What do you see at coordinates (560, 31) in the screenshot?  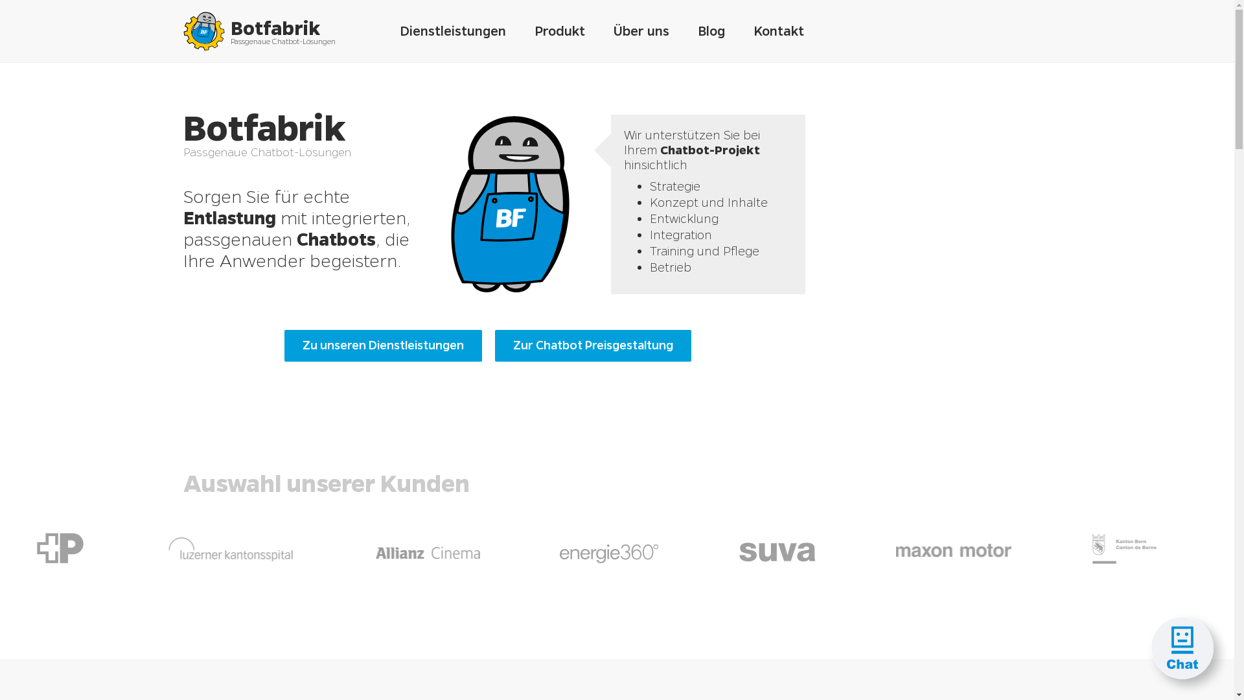 I see `Produkt` at bounding box center [560, 31].